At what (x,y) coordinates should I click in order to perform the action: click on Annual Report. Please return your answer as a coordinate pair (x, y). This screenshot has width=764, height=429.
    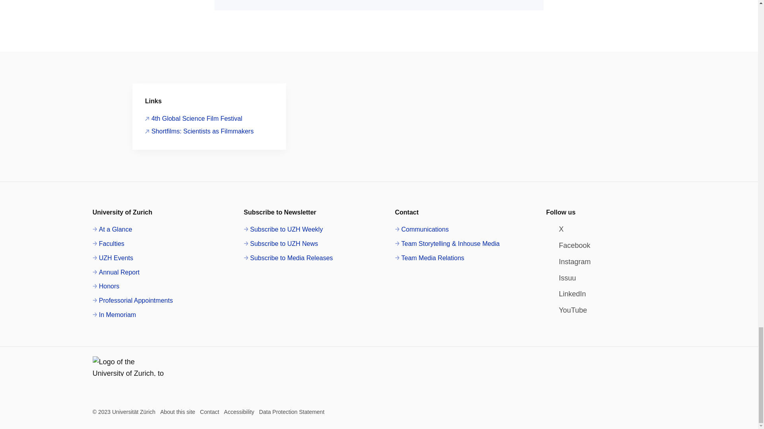
    Looking at the image, I should click on (115, 272).